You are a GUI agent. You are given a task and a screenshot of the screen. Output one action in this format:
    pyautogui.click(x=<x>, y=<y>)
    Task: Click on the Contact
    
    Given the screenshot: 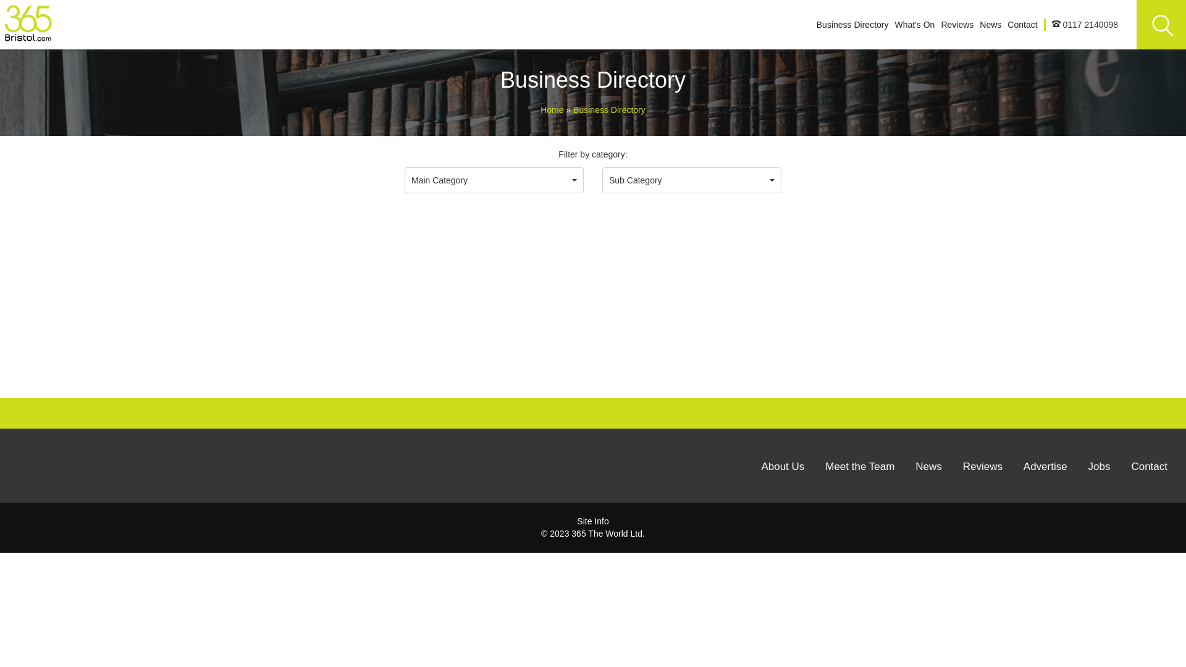 What is the action you would take?
    pyautogui.click(x=1149, y=467)
    